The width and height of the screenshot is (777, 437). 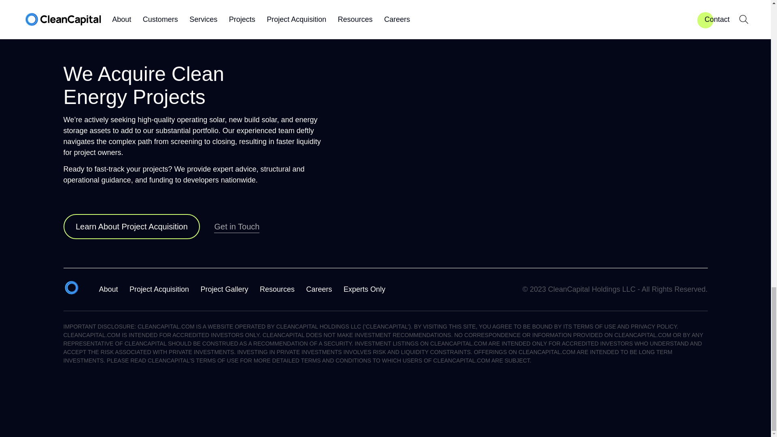 I want to click on Learn About Project Acquisition, so click(x=131, y=227).